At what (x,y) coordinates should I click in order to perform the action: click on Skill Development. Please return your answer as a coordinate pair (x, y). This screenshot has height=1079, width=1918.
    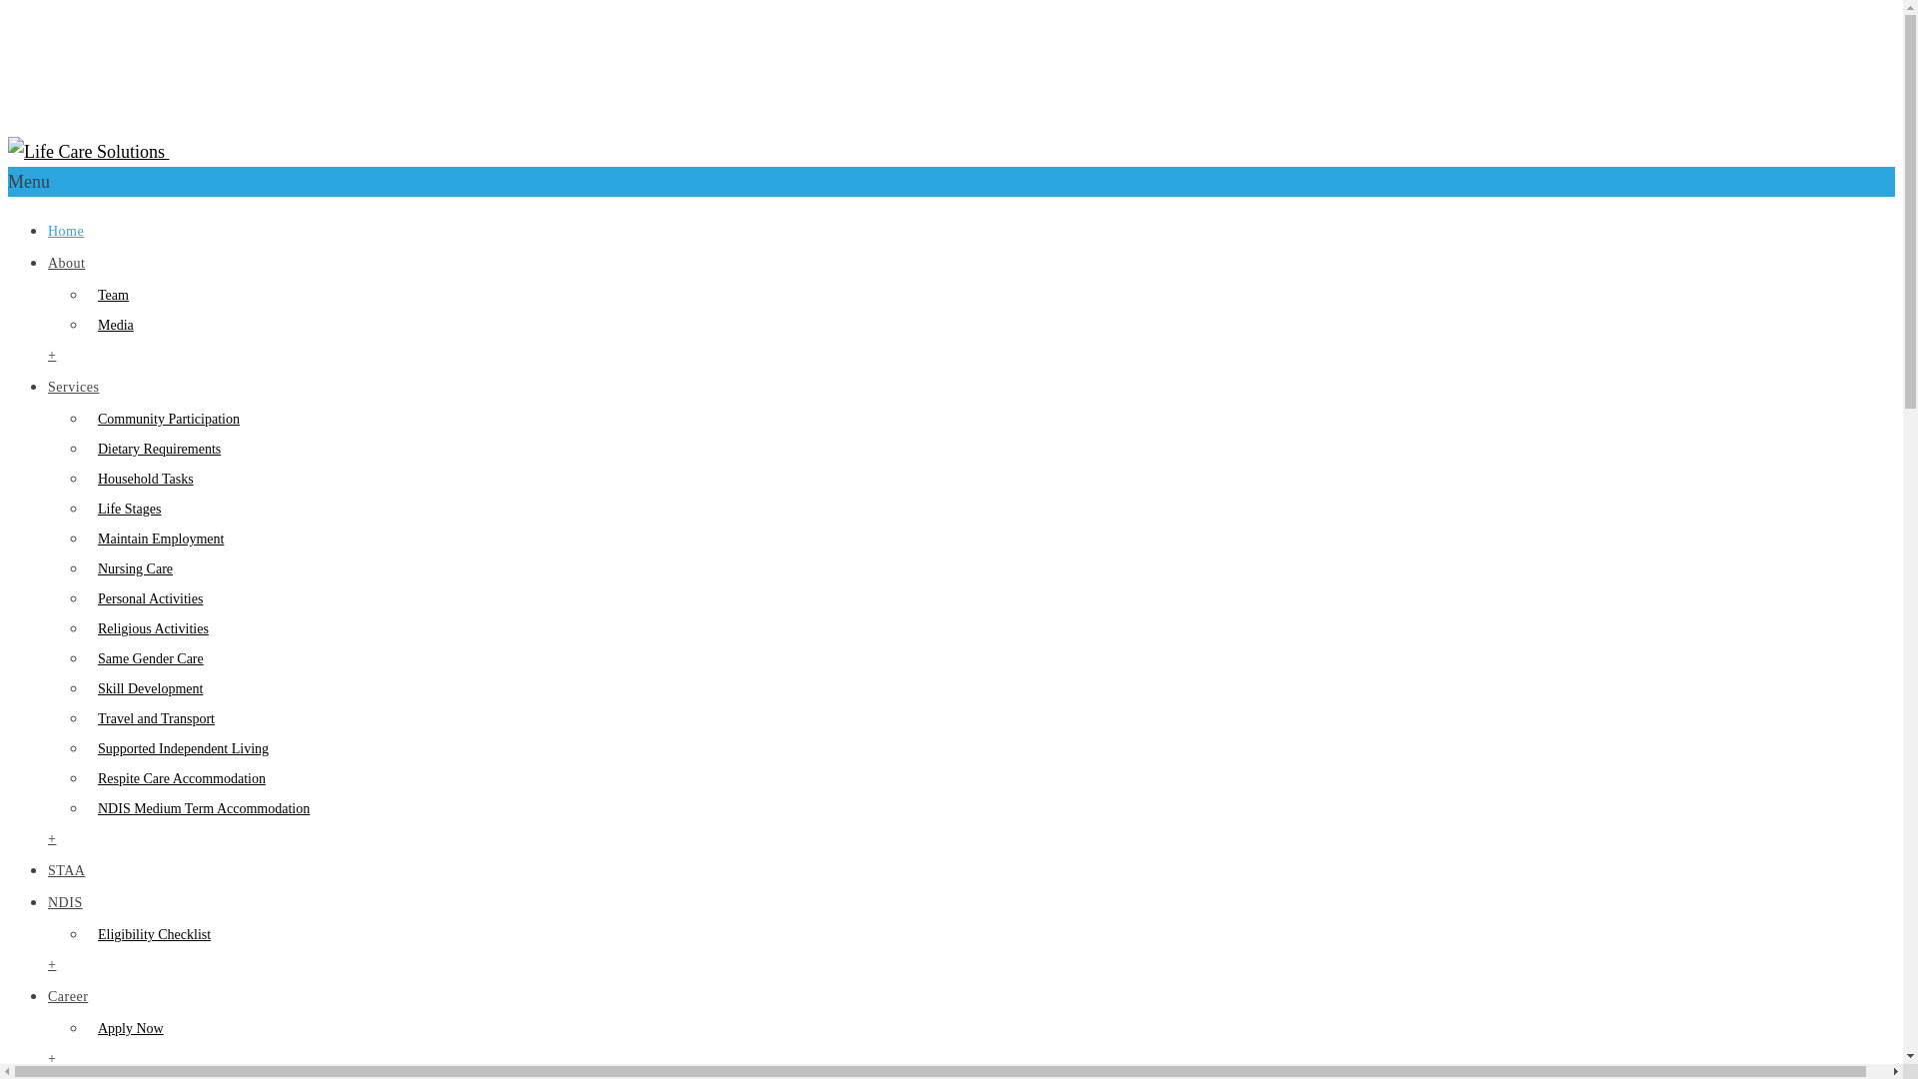
    Looking at the image, I should click on (146, 689).